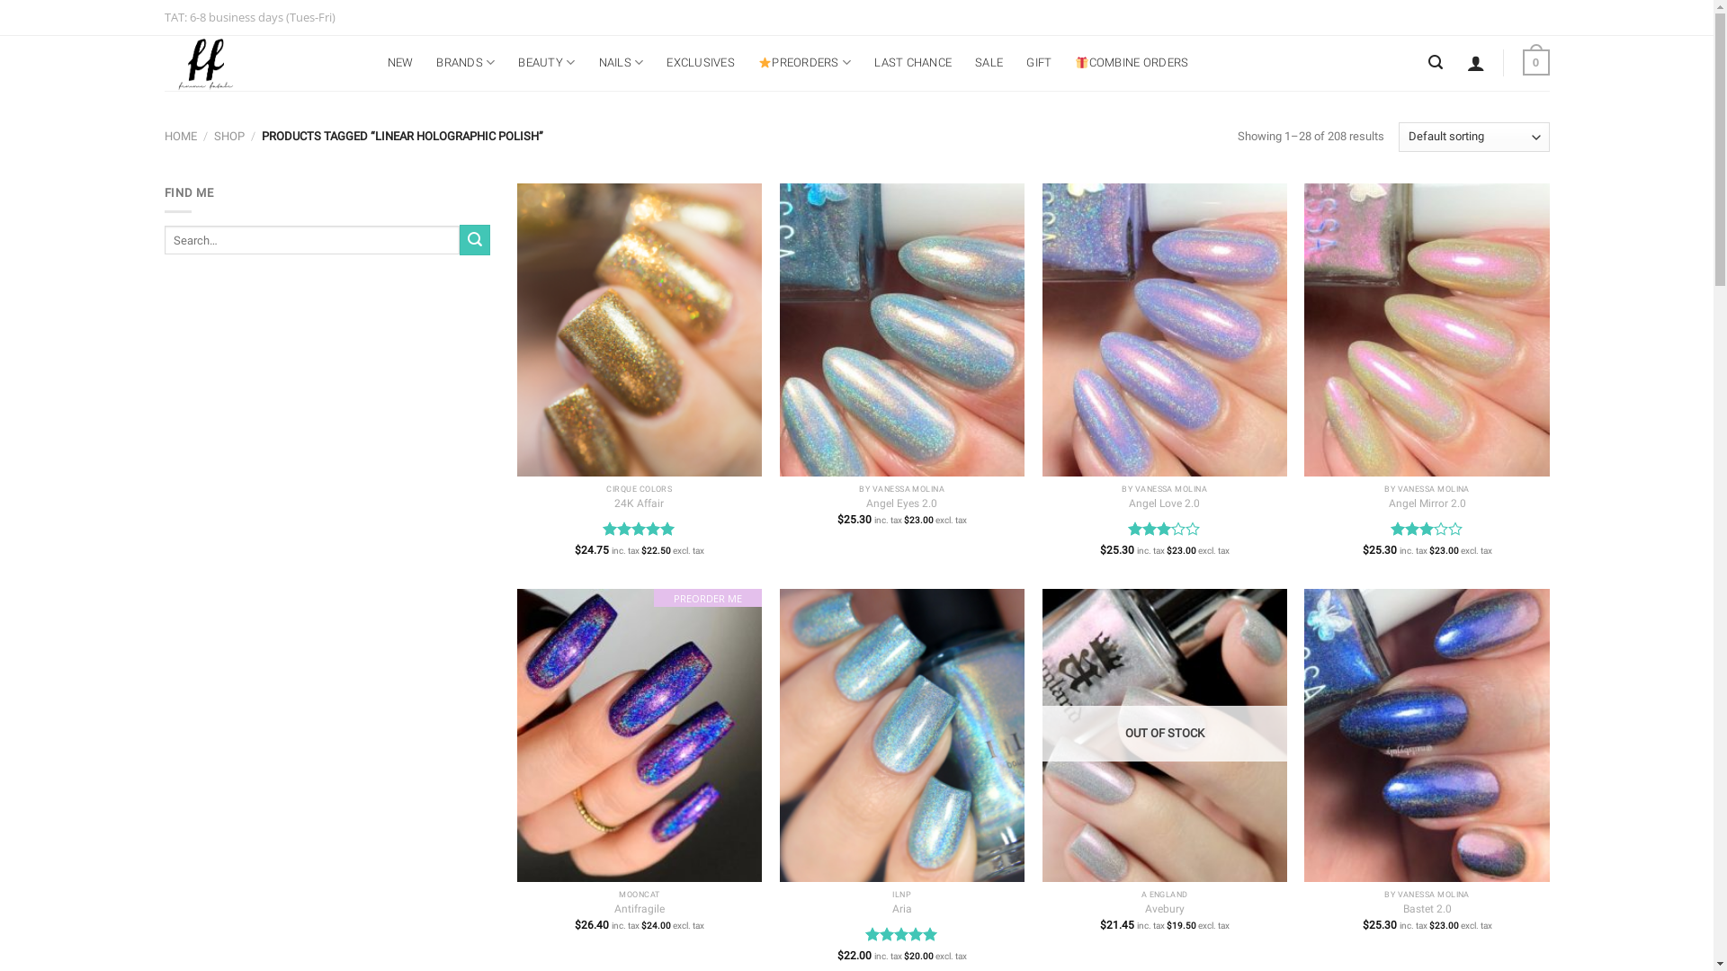 The image size is (1727, 971). I want to click on Aria, so click(901, 910).